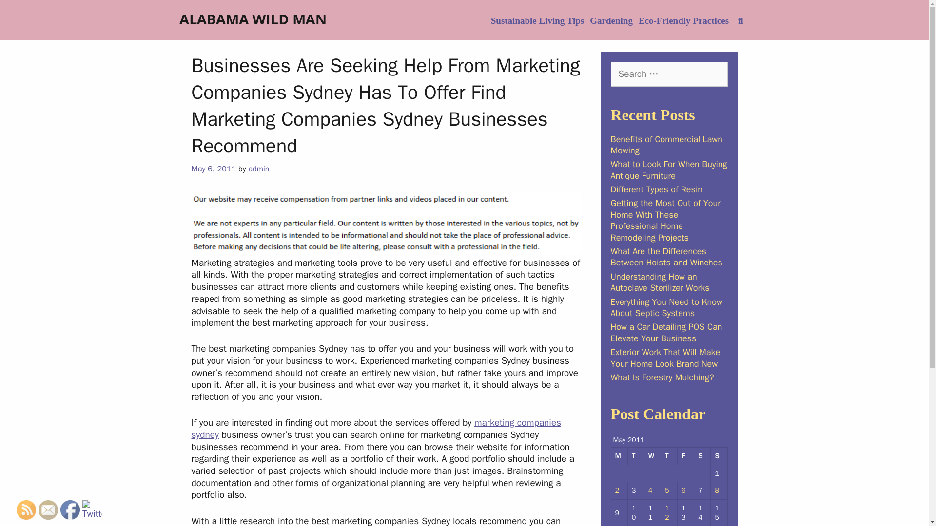 The image size is (936, 526). I want to click on Understanding How an Autoclave Sterilizer Works, so click(660, 282).